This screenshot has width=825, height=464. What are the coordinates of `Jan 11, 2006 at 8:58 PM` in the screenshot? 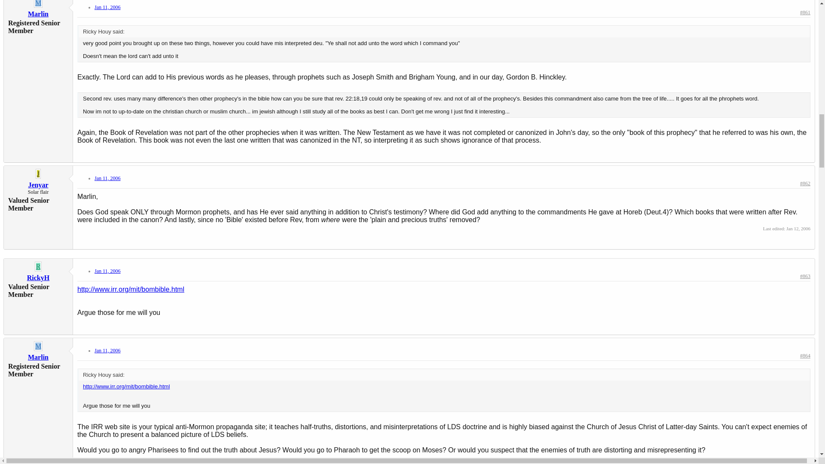 It's located at (107, 178).